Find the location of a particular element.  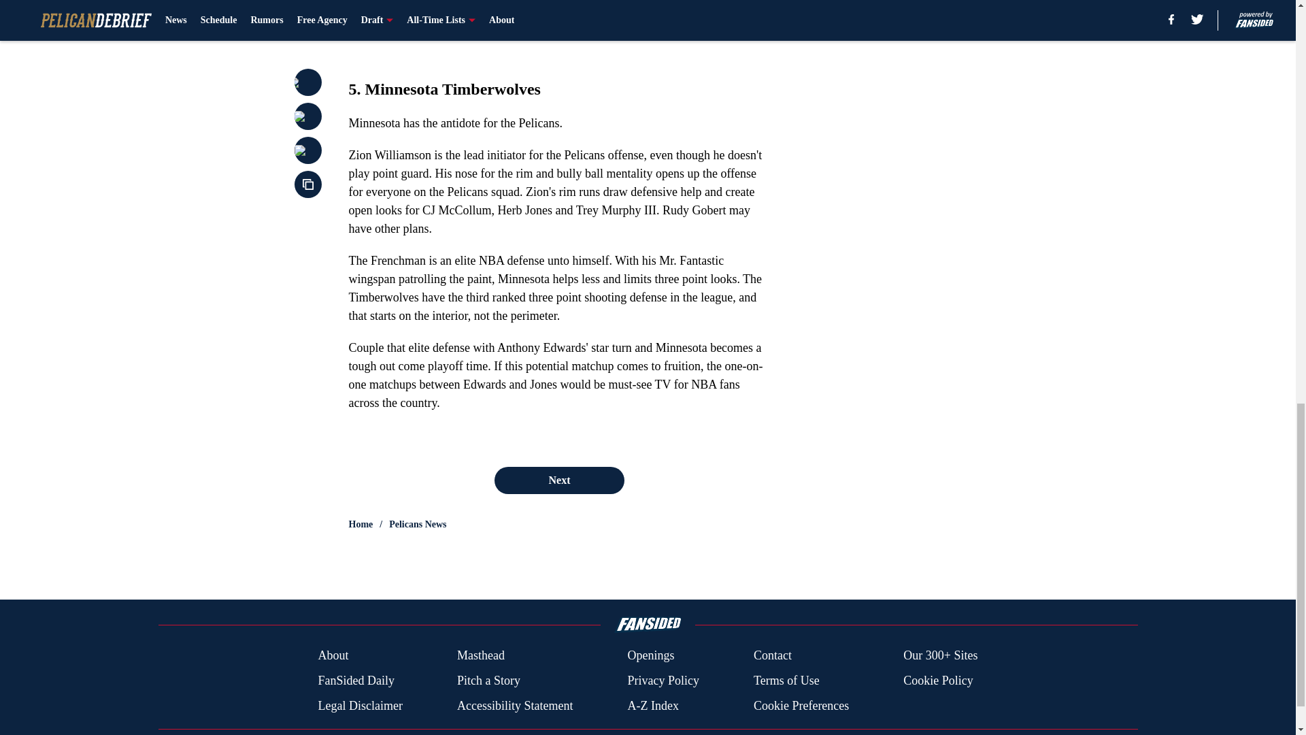

Pitch a Story is located at coordinates (488, 681).